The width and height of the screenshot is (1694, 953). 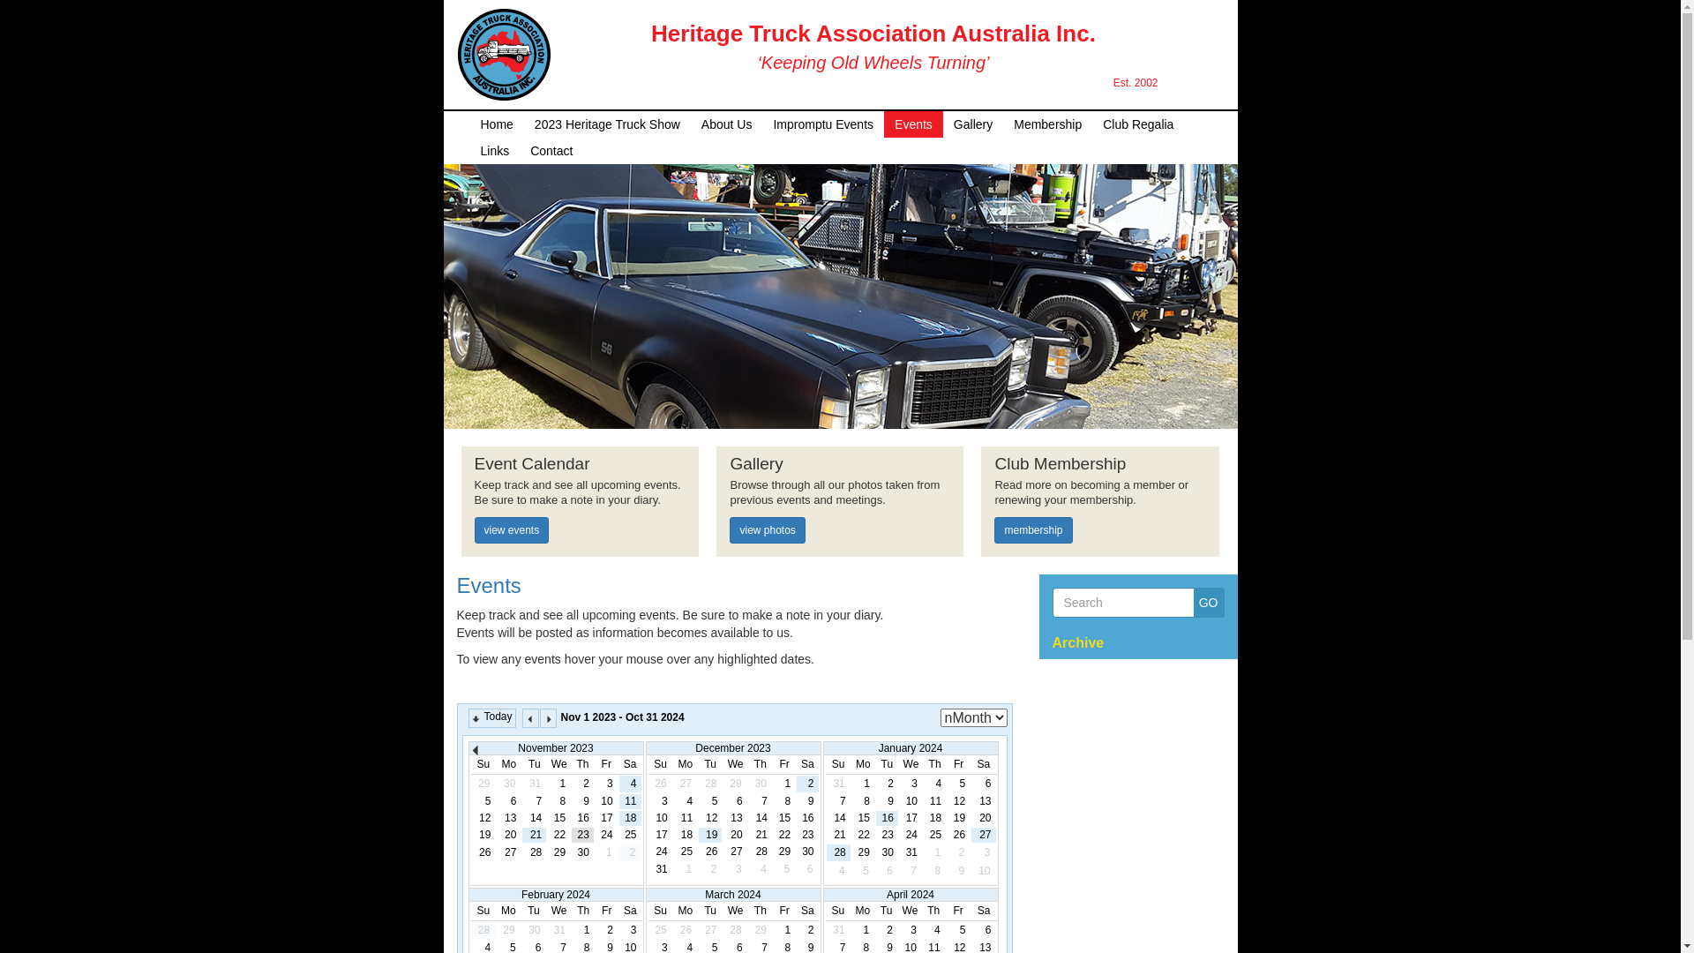 I want to click on Links, so click(x=494, y=150).